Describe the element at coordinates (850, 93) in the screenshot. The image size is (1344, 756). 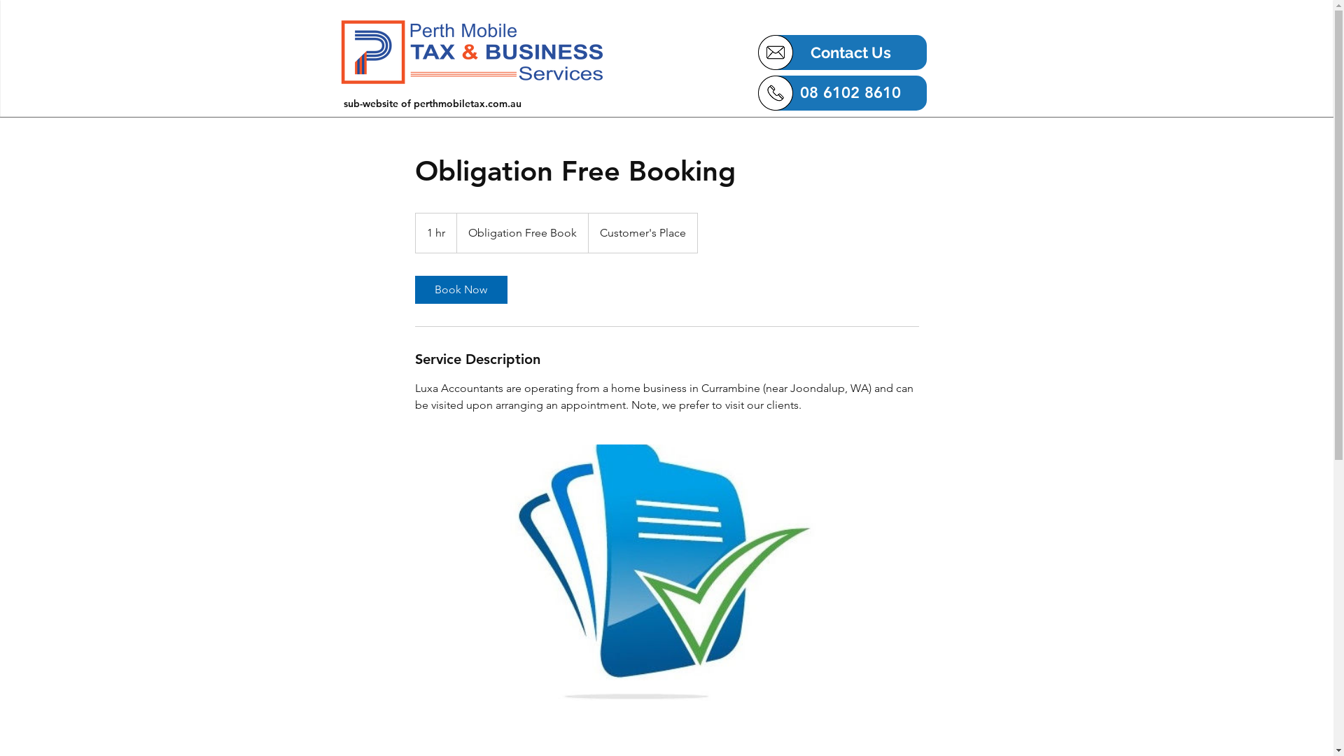
I see `08 6102 8610` at that location.